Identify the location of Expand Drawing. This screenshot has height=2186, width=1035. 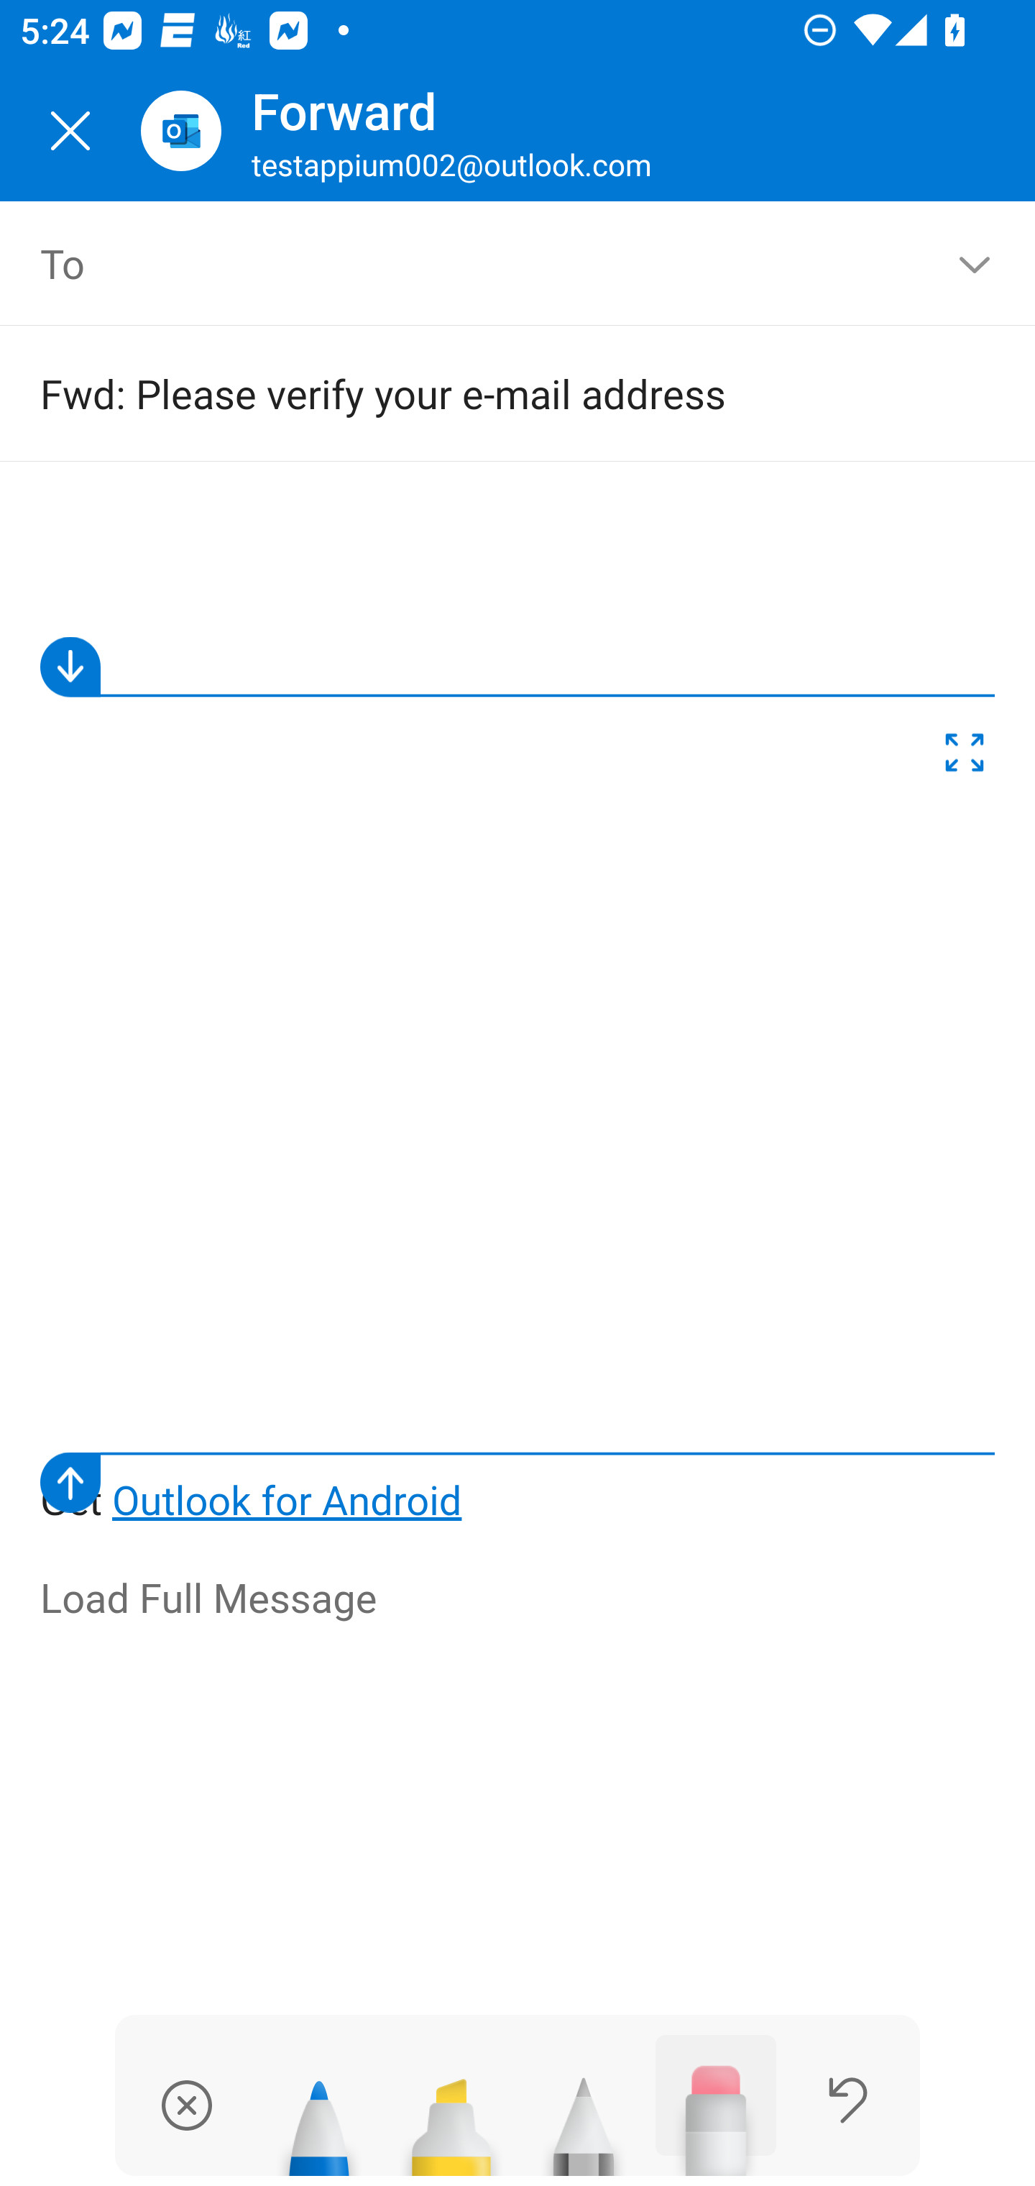
(965, 758).